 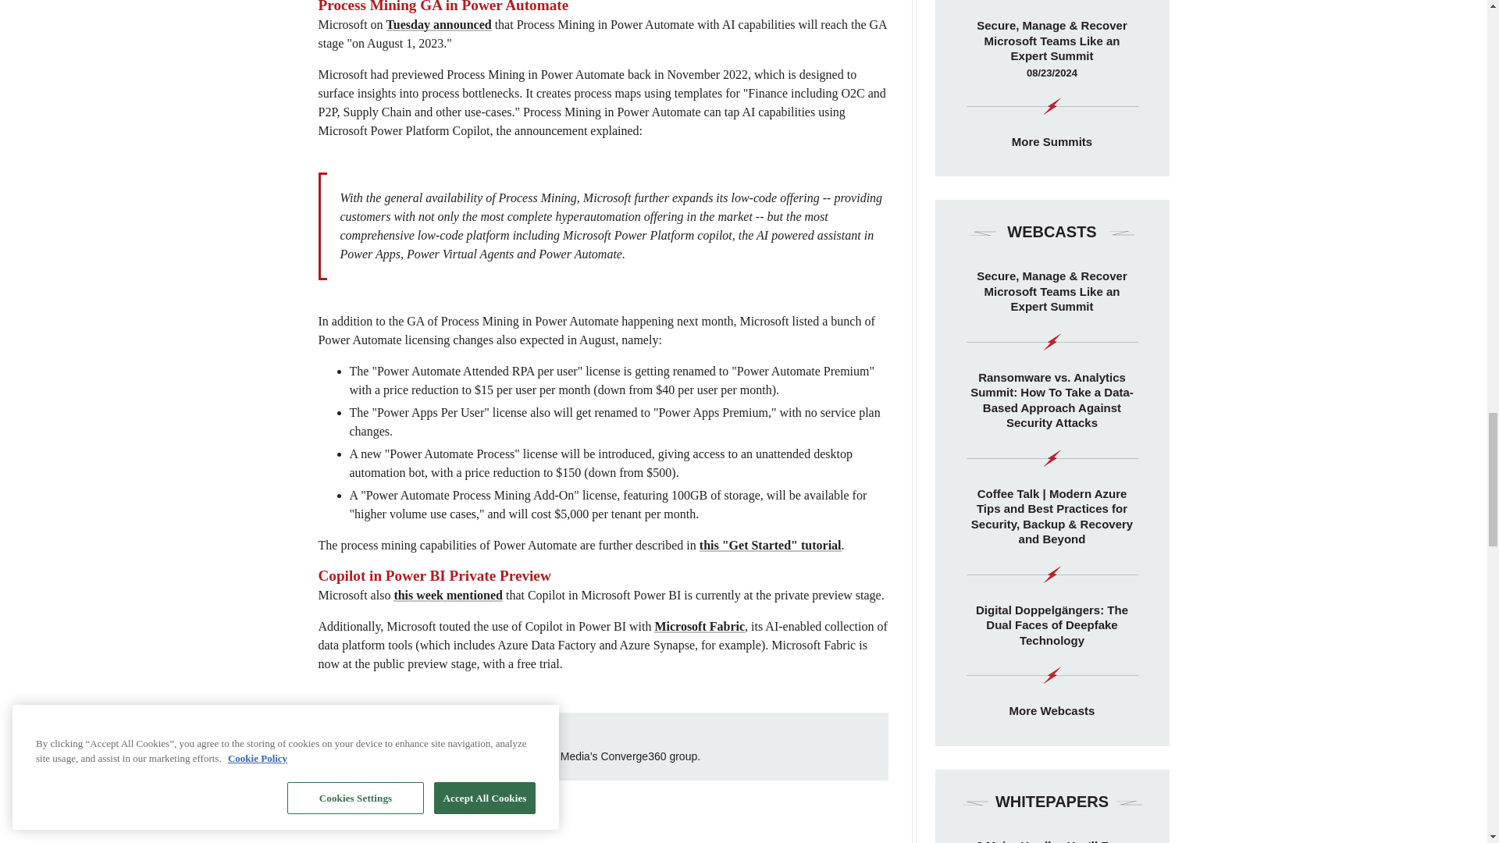 I want to click on 3rd party ad content, so click(x=603, y=825).